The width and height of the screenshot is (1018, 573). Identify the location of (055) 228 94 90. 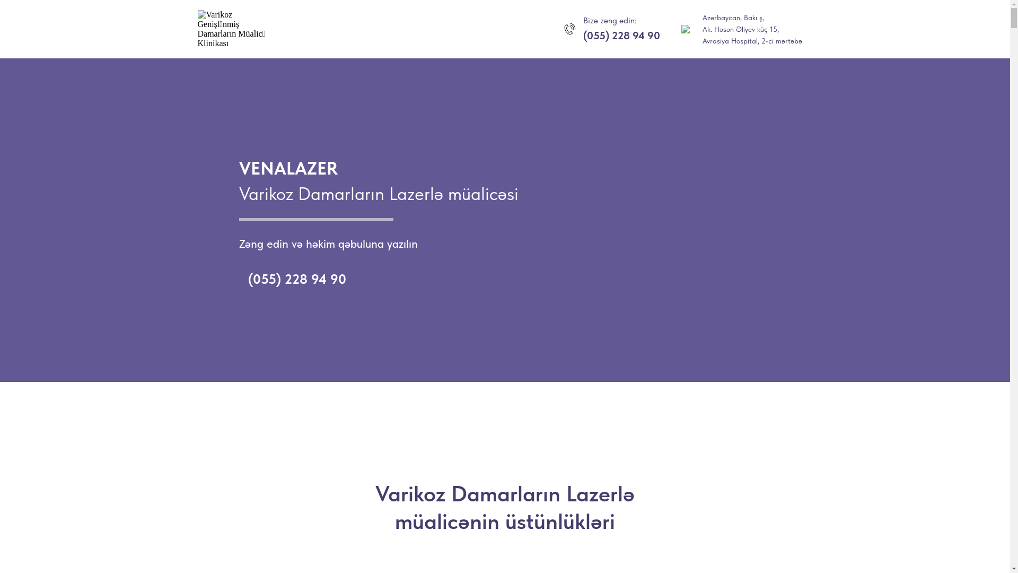
(621, 36).